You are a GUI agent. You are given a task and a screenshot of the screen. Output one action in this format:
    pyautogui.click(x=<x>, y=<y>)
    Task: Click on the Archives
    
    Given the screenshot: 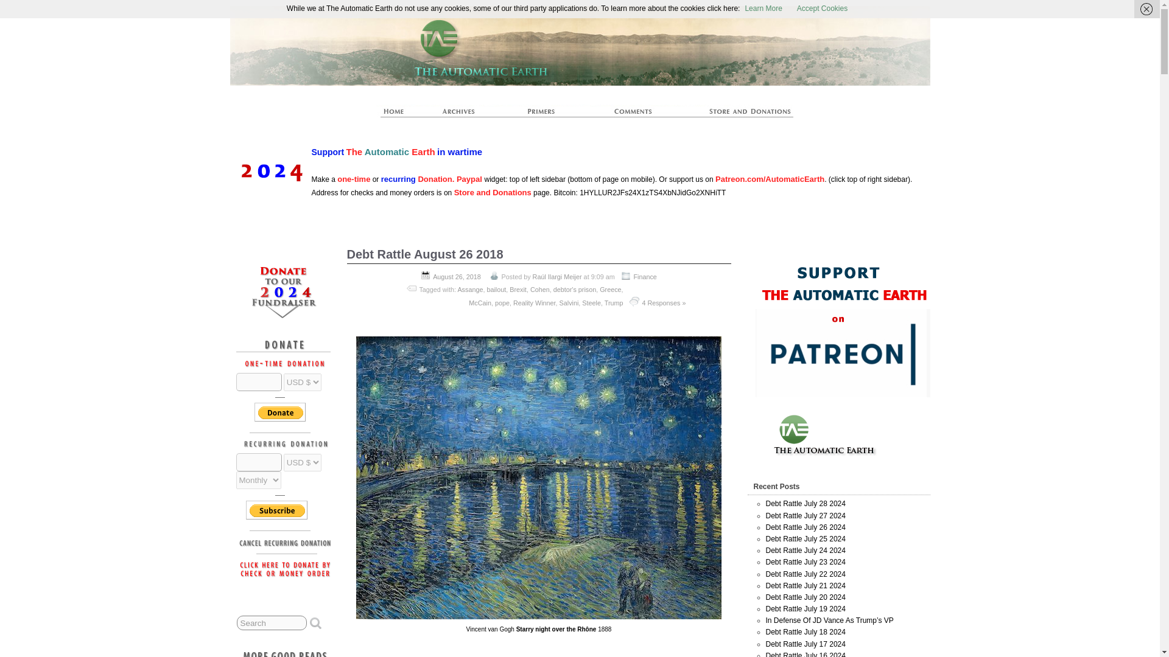 What is the action you would take?
    pyautogui.click(x=464, y=114)
    